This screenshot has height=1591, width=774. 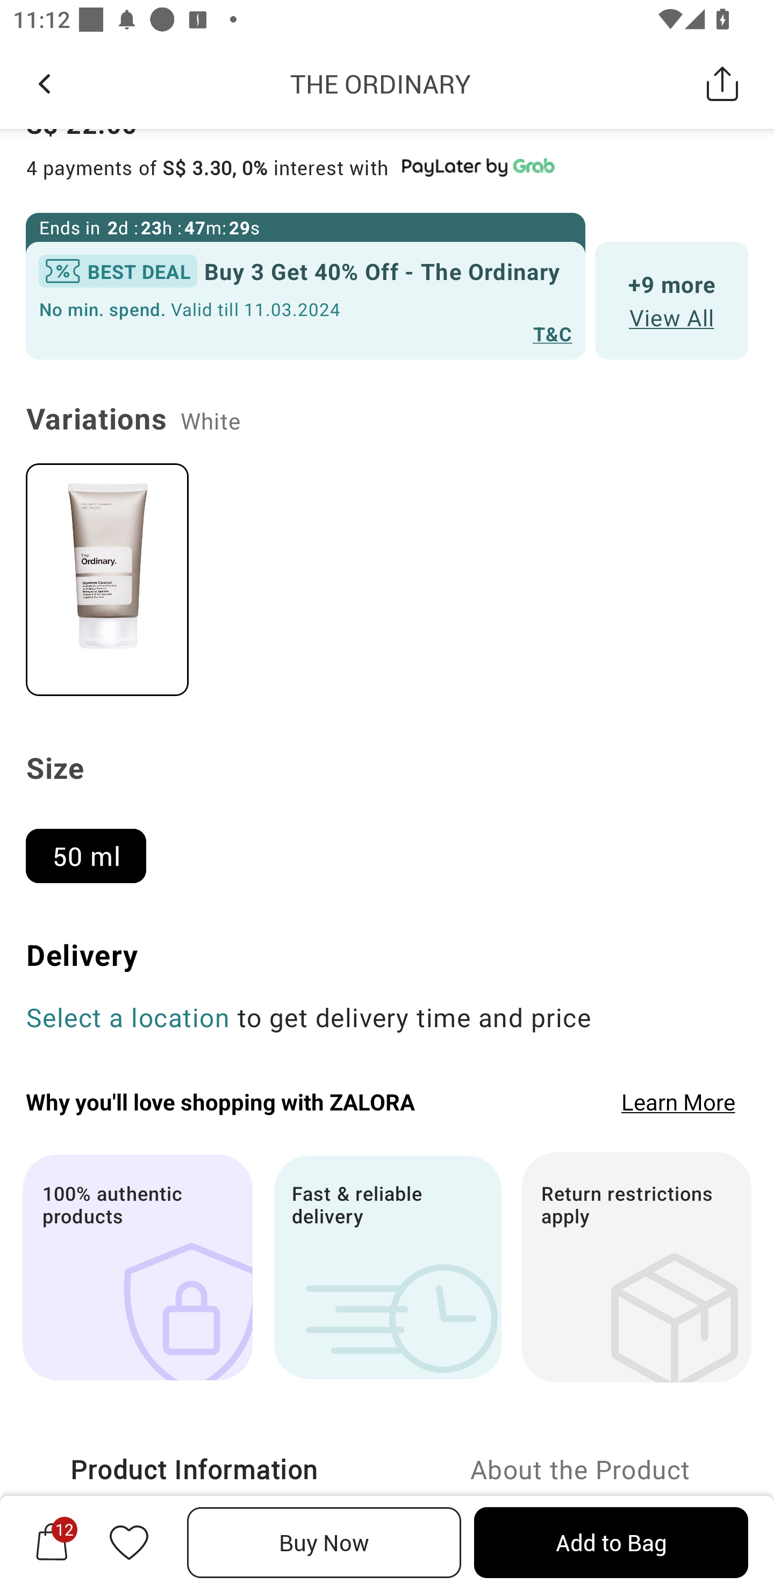 What do you see at coordinates (381, 83) in the screenshot?
I see `THE ORDINARY` at bounding box center [381, 83].